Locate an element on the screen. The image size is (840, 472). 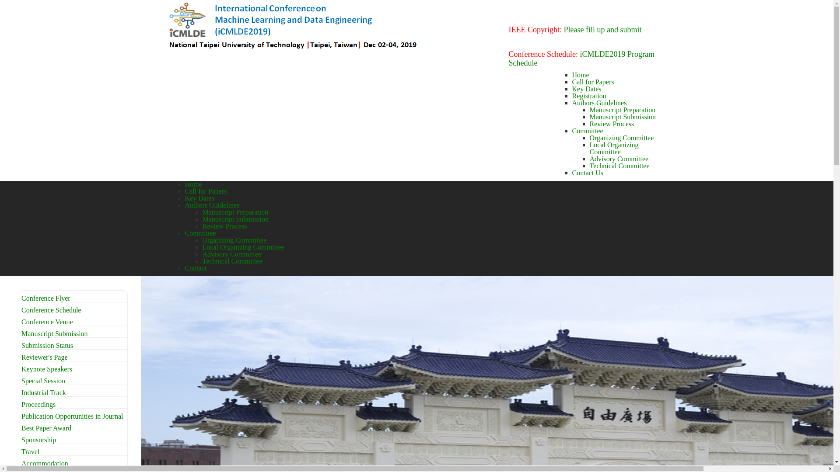
Manuscript Submission is located at coordinates (235, 219).